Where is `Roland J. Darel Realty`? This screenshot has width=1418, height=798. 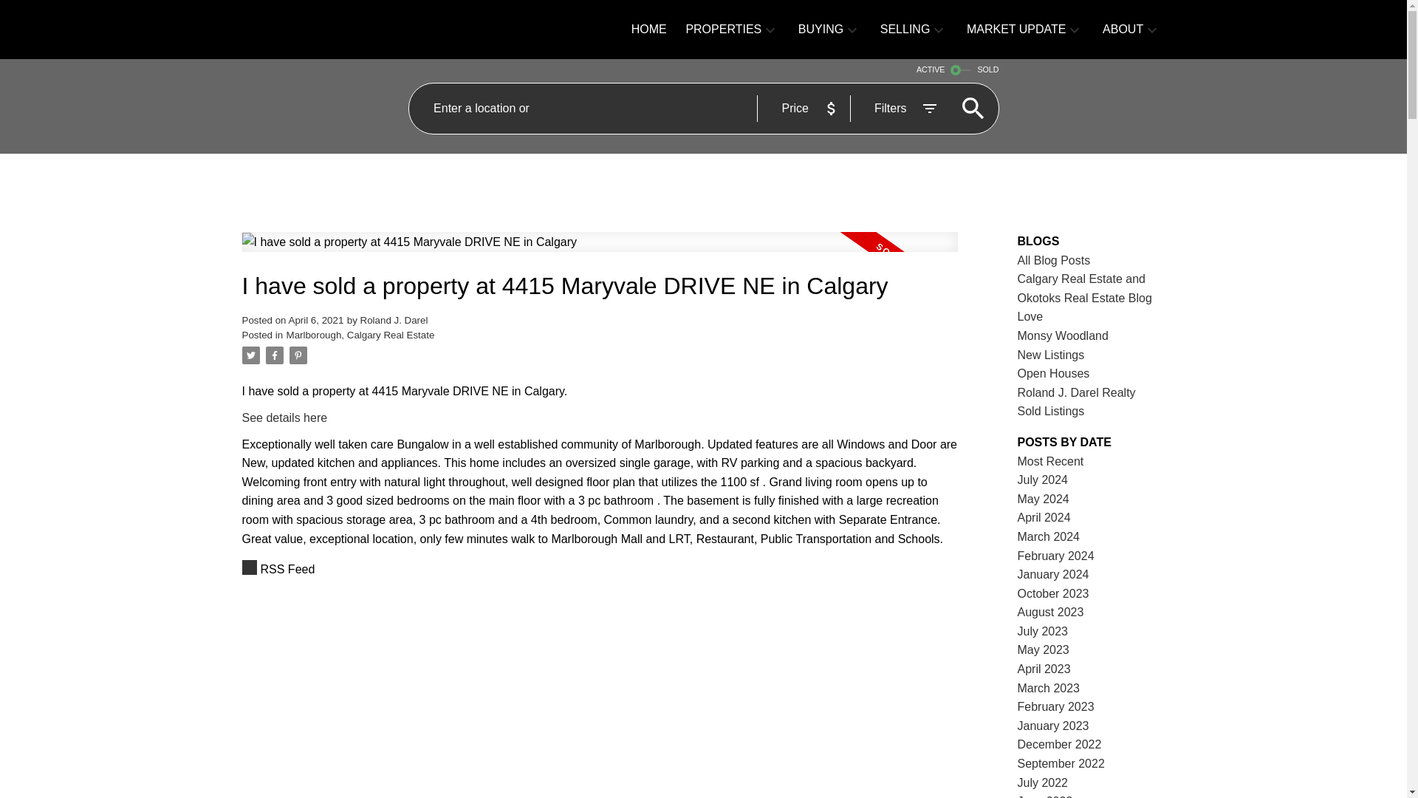
Roland J. Darel Realty is located at coordinates (1077, 392).